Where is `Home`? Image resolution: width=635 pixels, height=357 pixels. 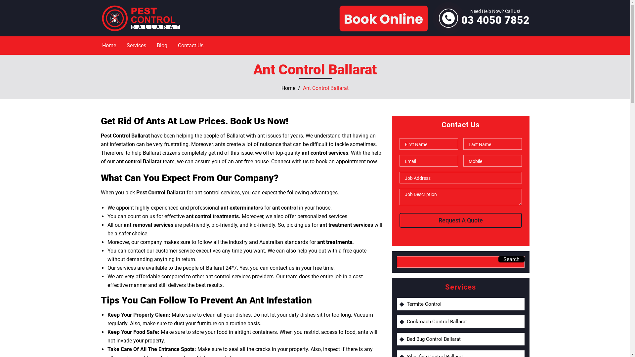 Home is located at coordinates (288, 88).